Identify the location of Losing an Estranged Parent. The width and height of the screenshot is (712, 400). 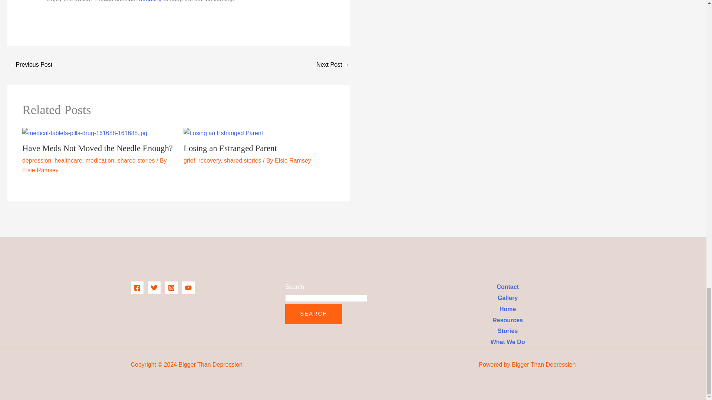
(230, 148).